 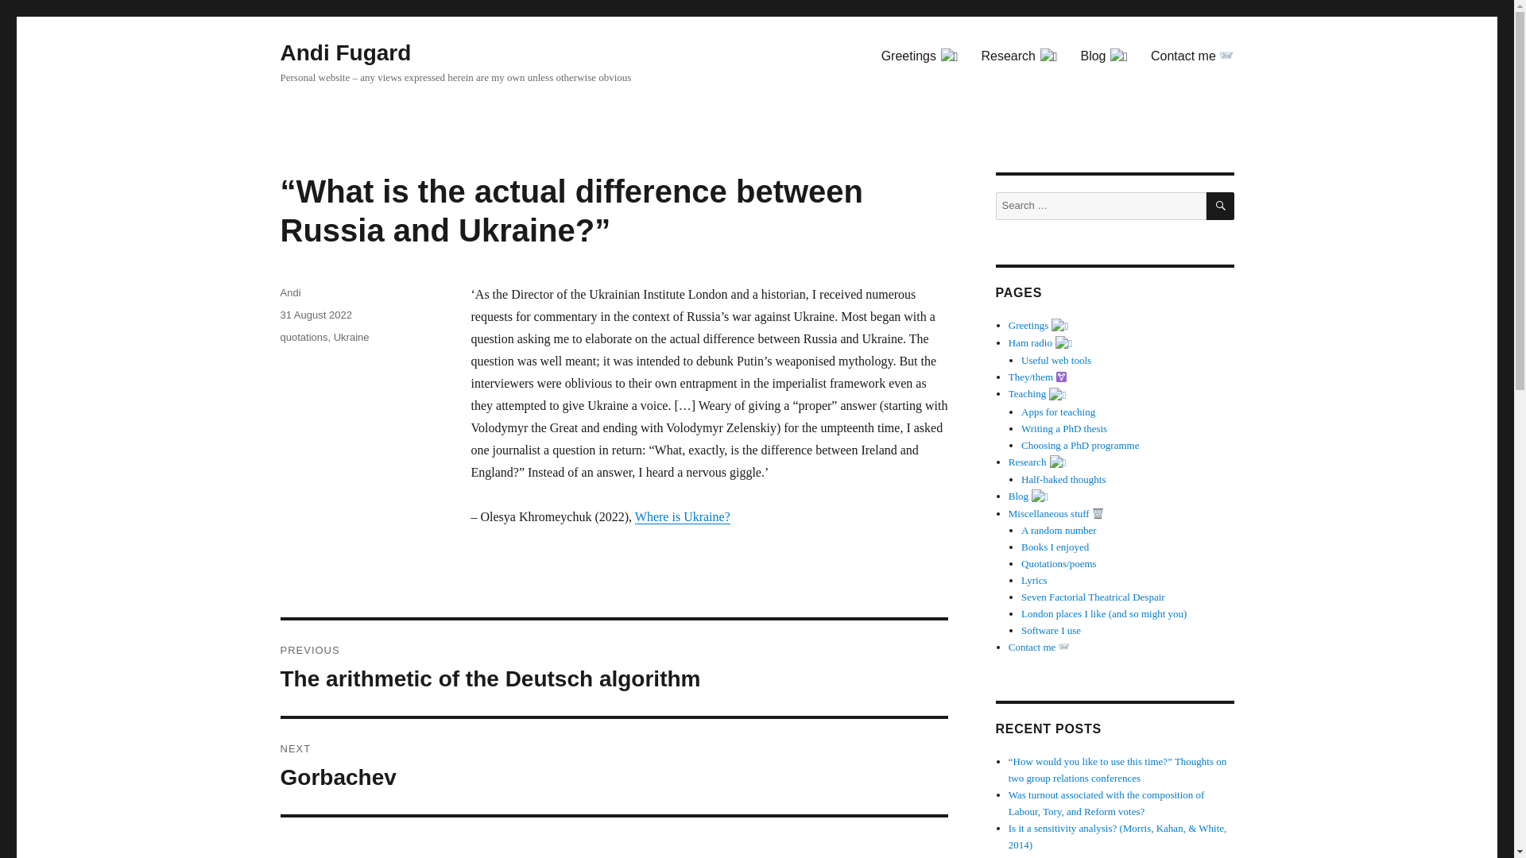 What do you see at coordinates (315, 315) in the screenshot?
I see `Blog` at bounding box center [315, 315].